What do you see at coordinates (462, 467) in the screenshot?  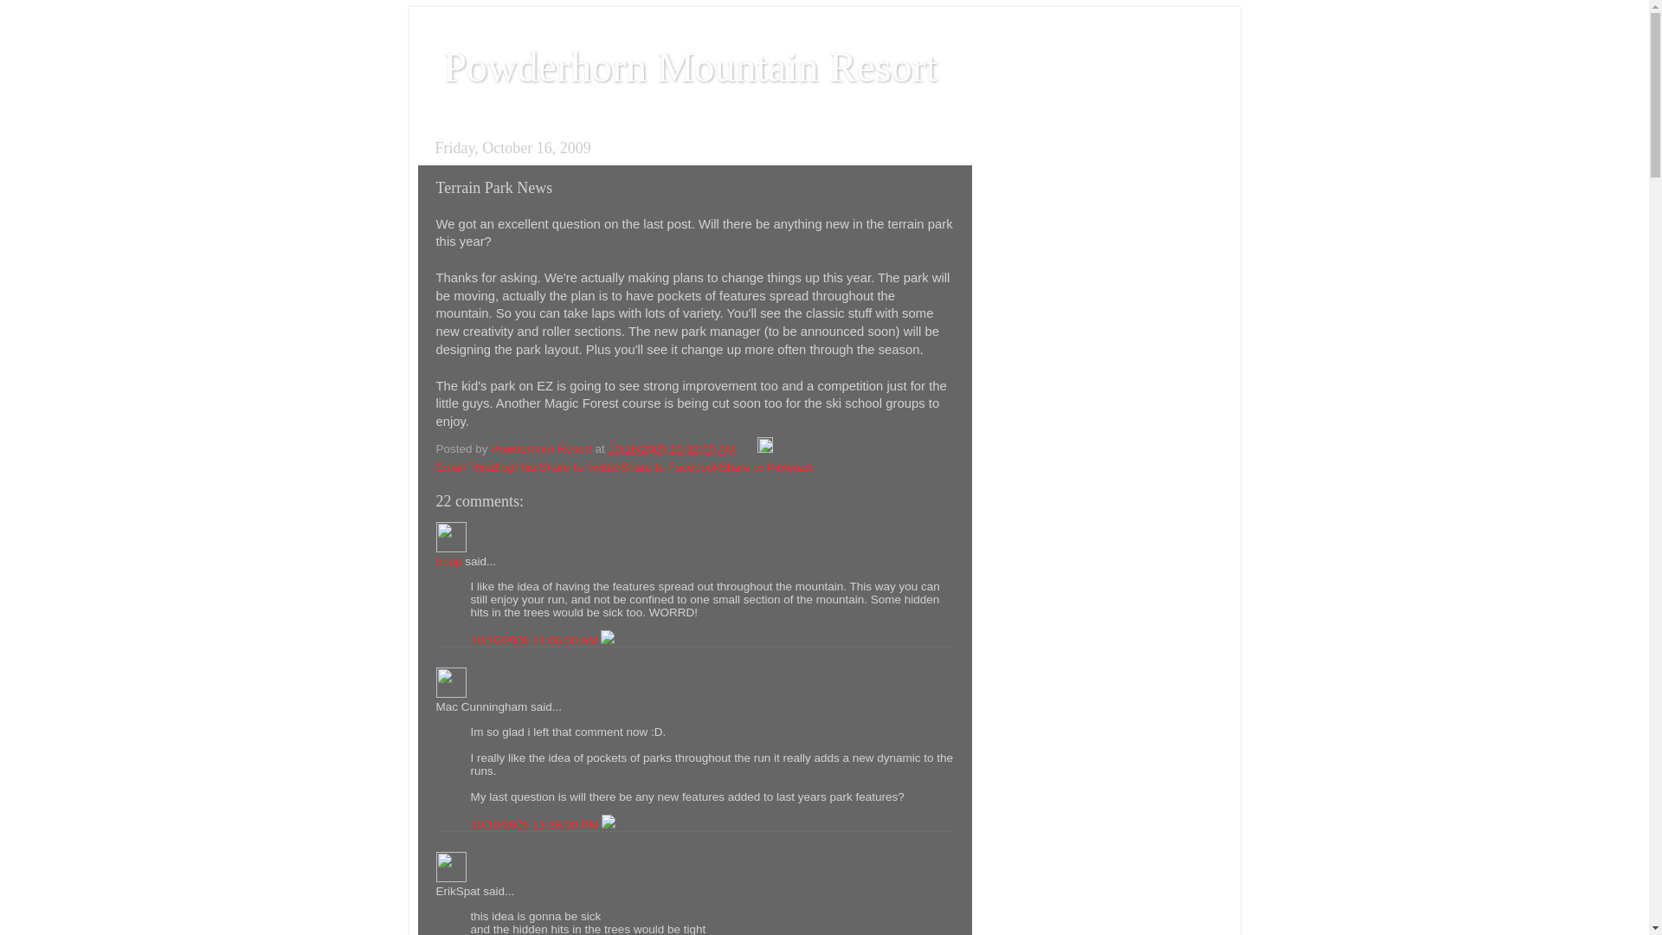 I see `Email This` at bounding box center [462, 467].